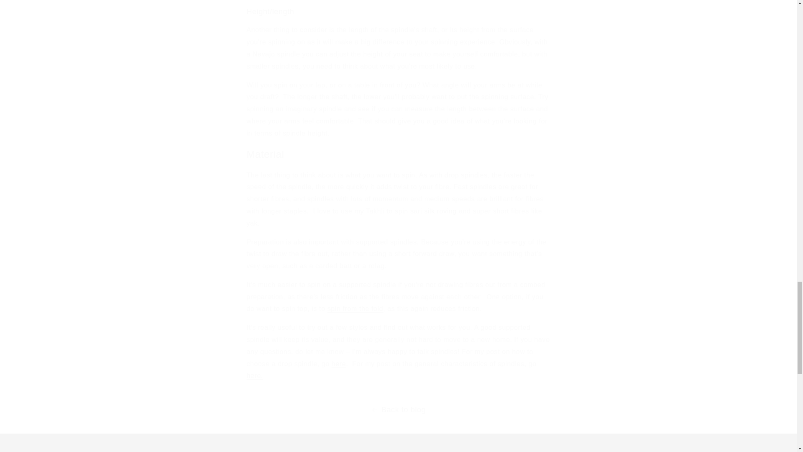  Describe the element at coordinates (355, 309) in the screenshot. I see `Abby's Yarns fold spinning external link` at that location.